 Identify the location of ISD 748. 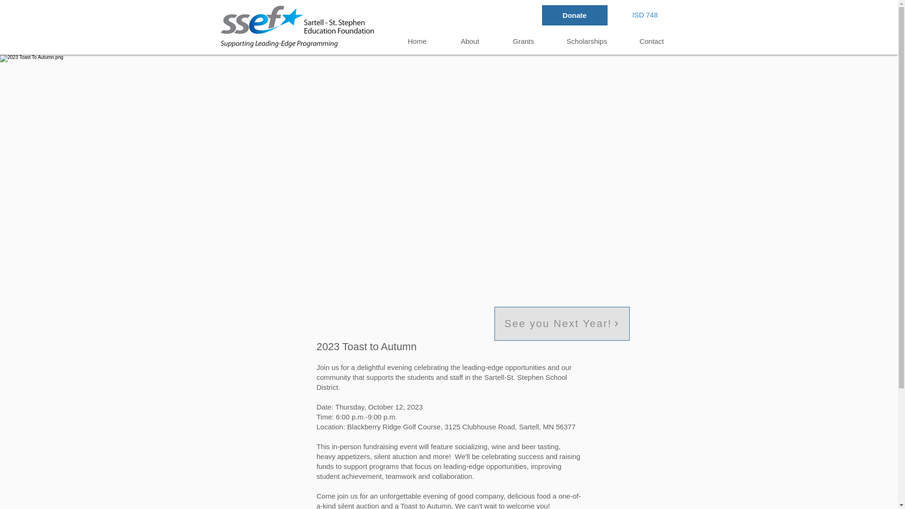
(645, 14).